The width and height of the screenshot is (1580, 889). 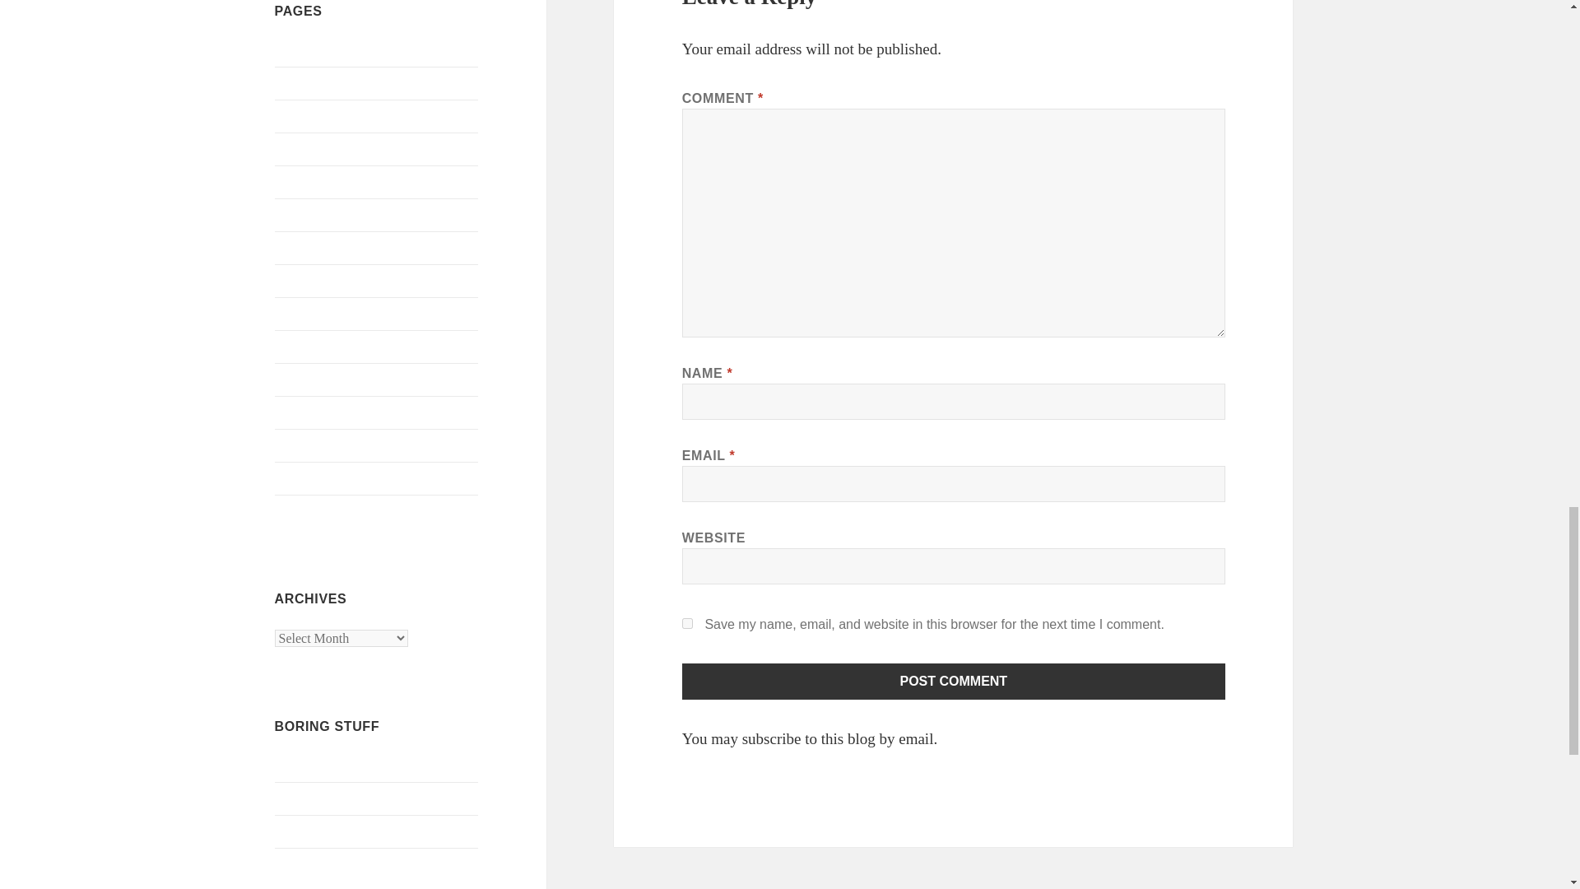 What do you see at coordinates (296, 215) in the screenshot?
I see `My bets` at bounding box center [296, 215].